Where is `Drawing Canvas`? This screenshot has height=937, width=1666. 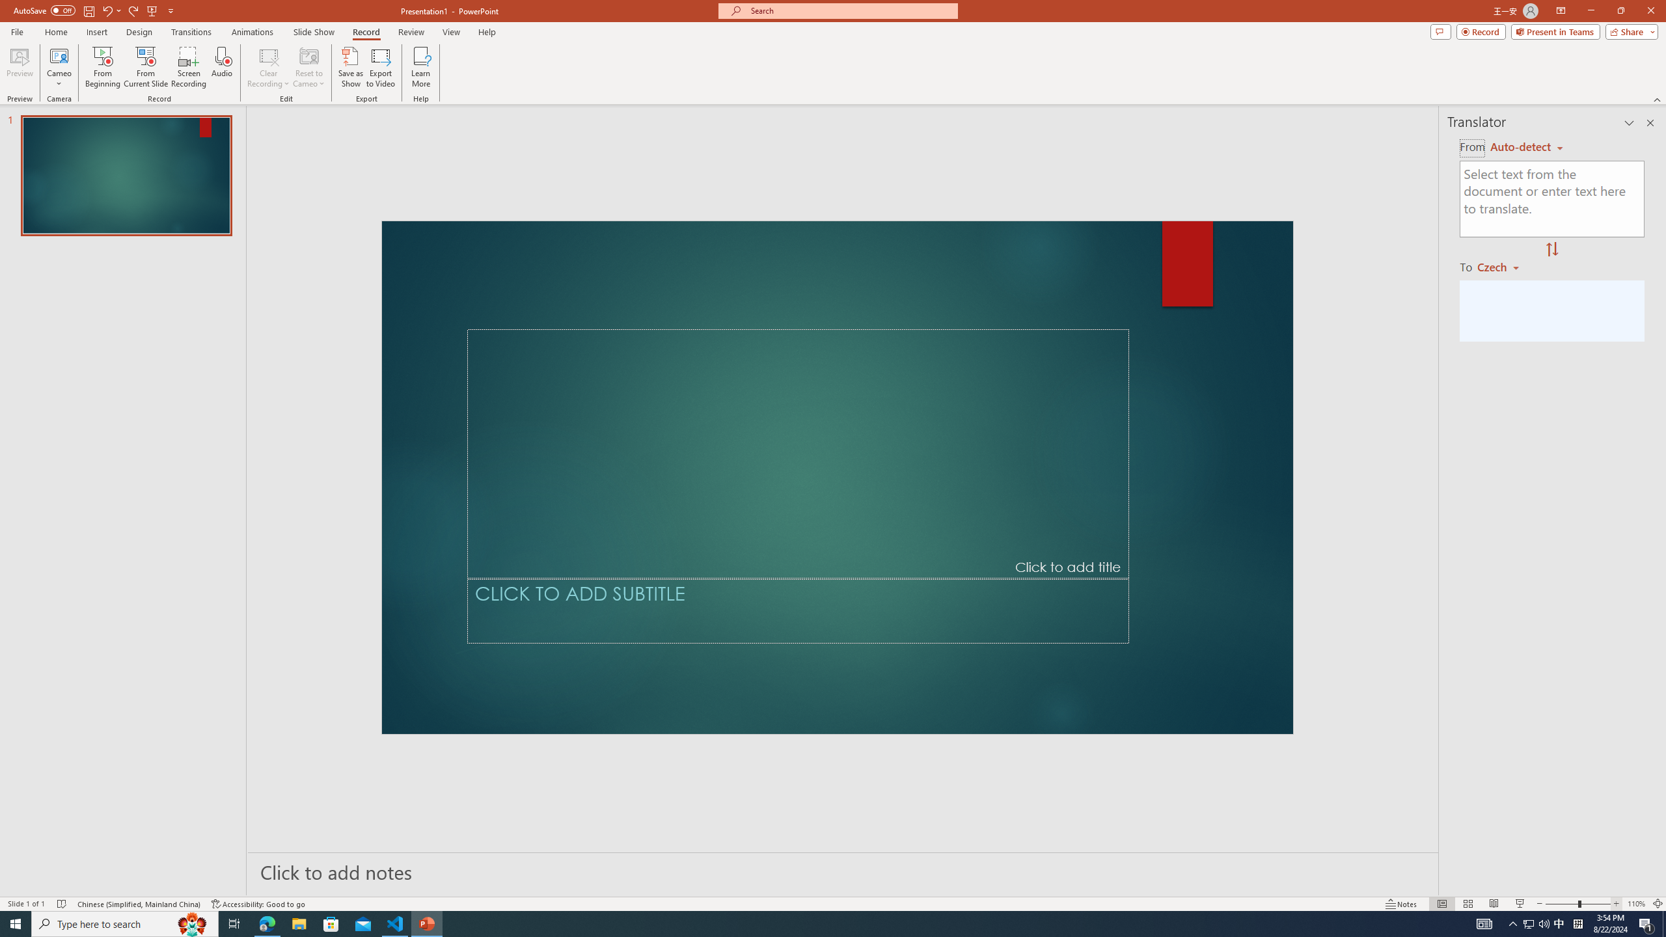
Drawing Canvas is located at coordinates (681, 105).